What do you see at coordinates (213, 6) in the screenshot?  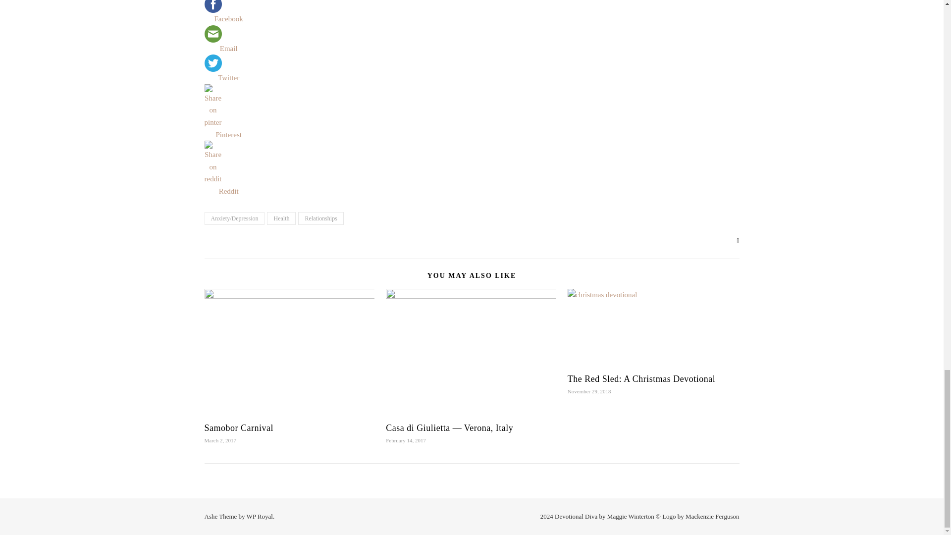 I see `facebook` at bounding box center [213, 6].